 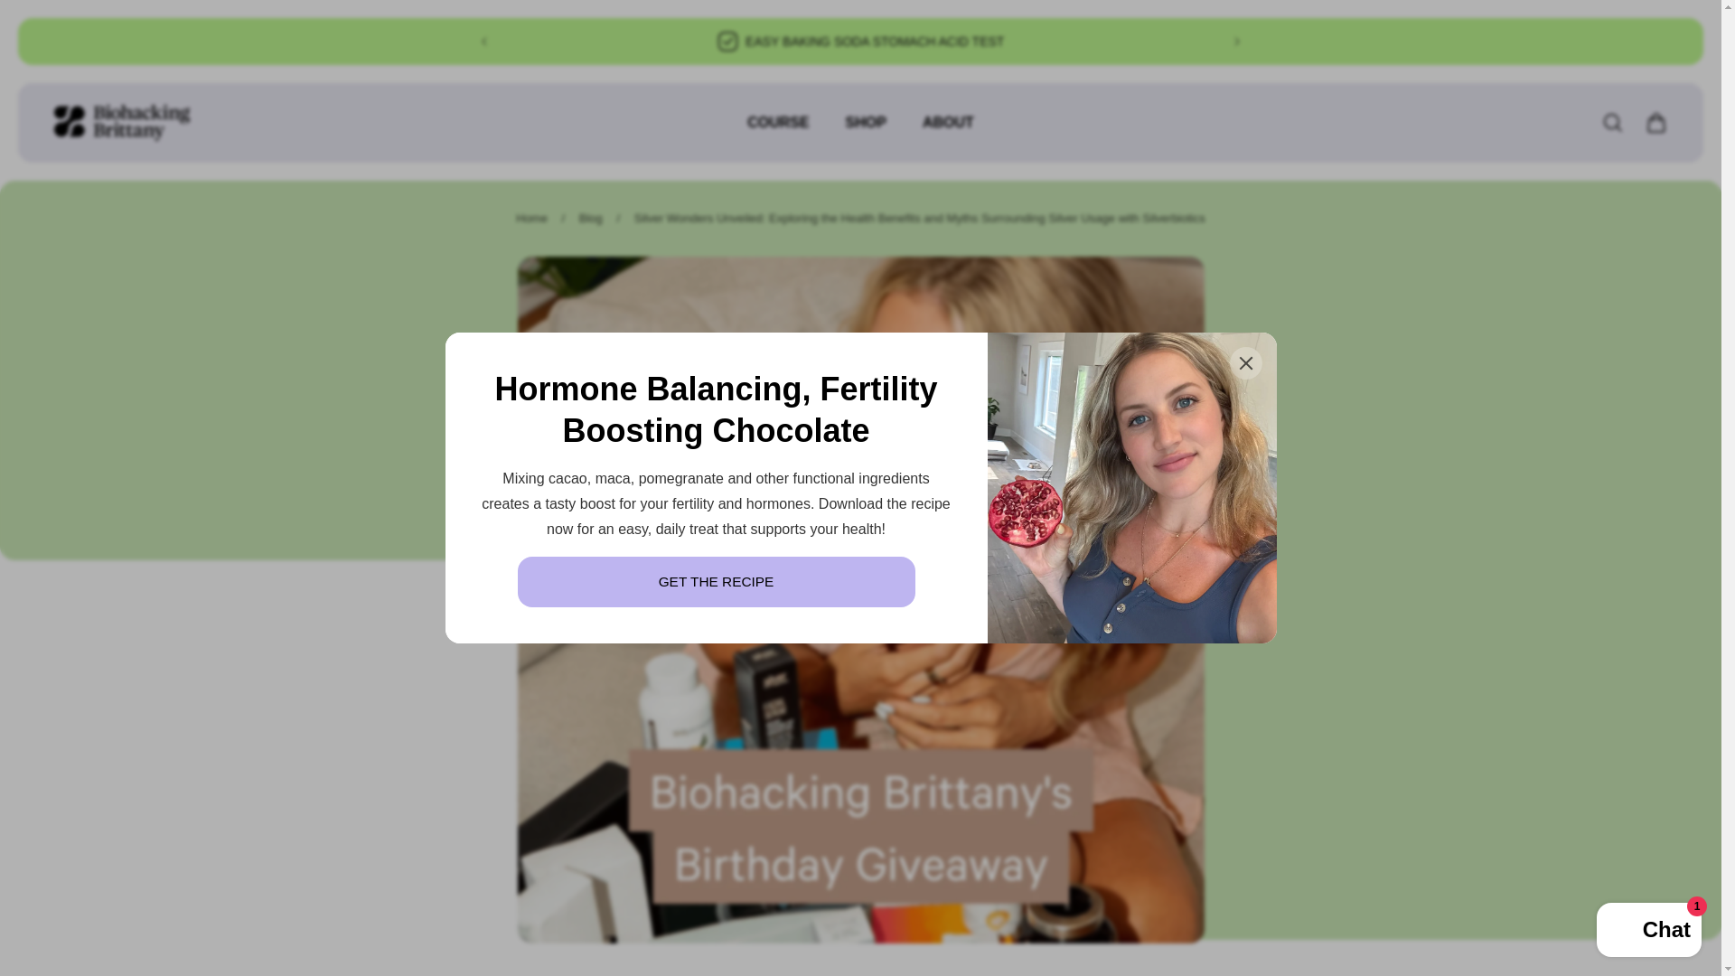 I want to click on COURSE, so click(x=777, y=132).